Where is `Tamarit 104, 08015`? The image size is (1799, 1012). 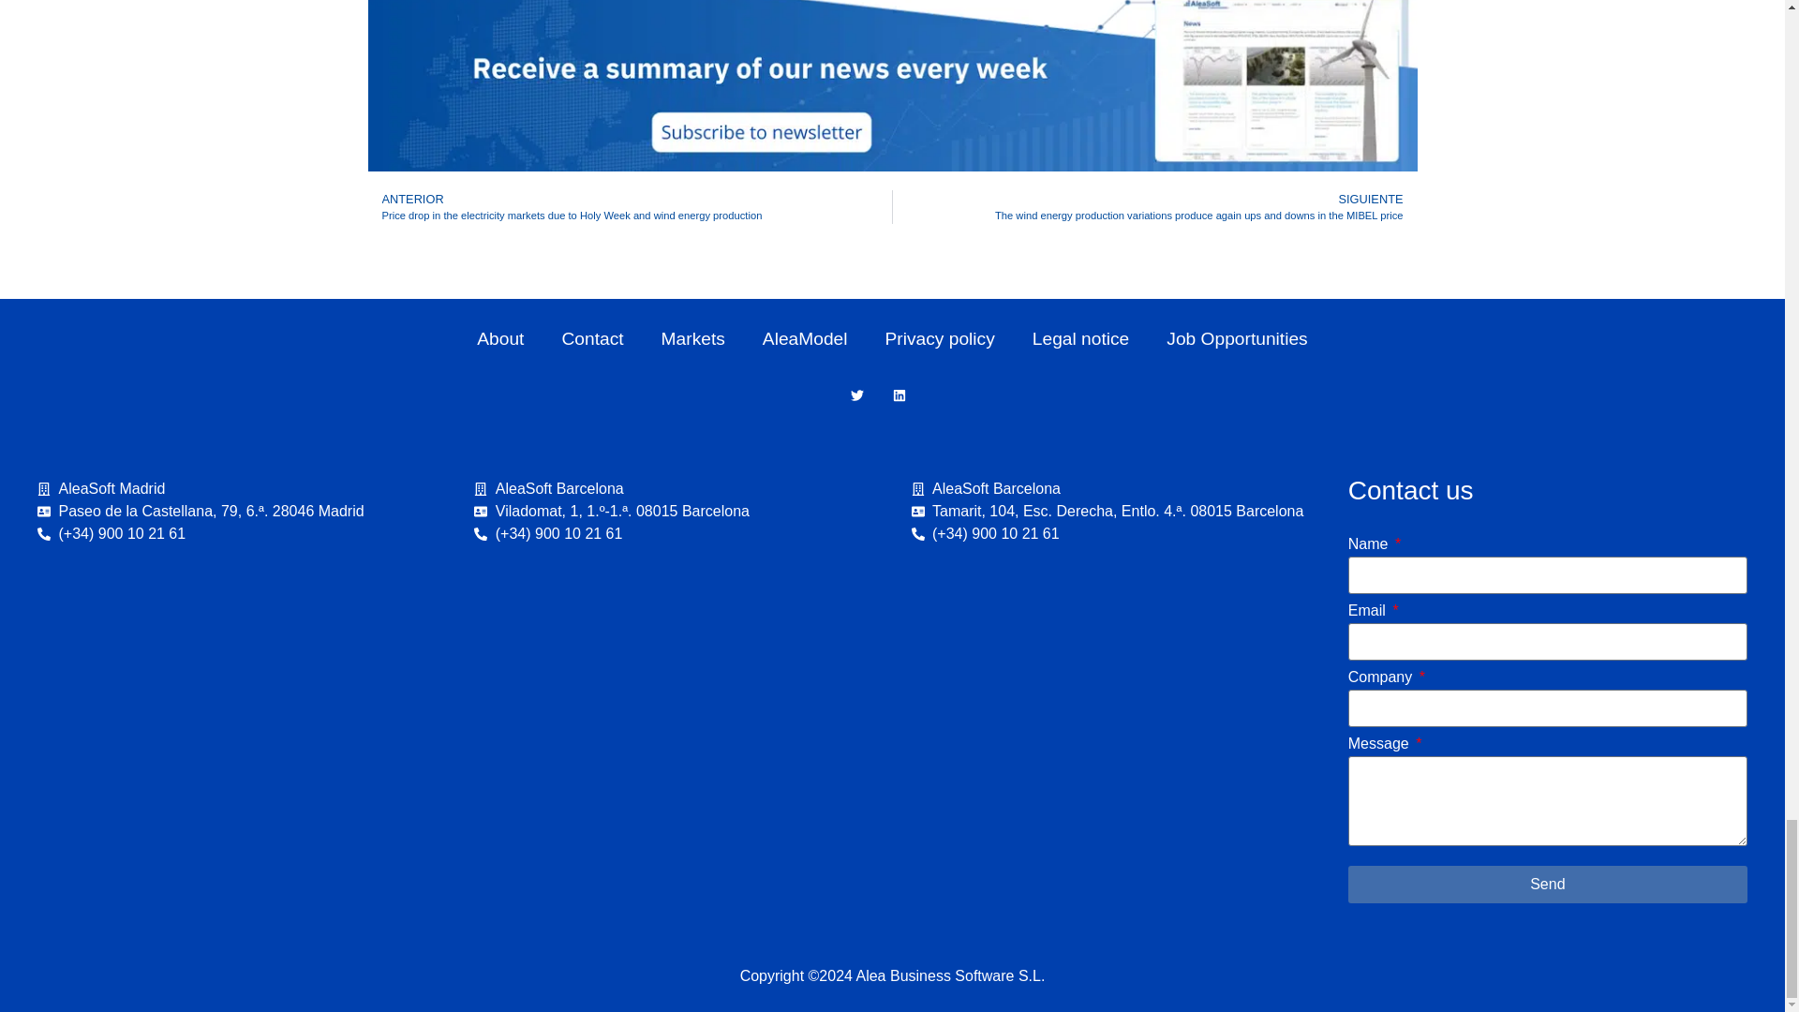 Tamarit 104, 08015 is located at coordinates (1109, 704).